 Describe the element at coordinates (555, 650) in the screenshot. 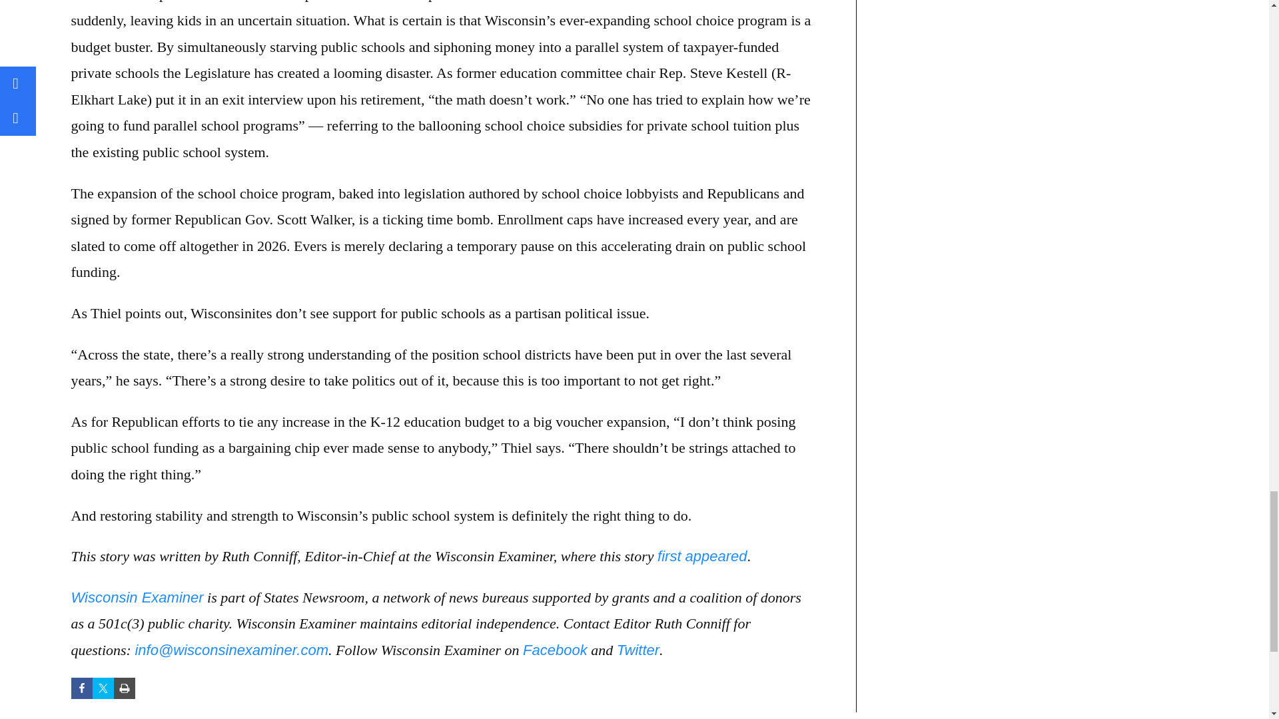

I see `Facebook` at that location.